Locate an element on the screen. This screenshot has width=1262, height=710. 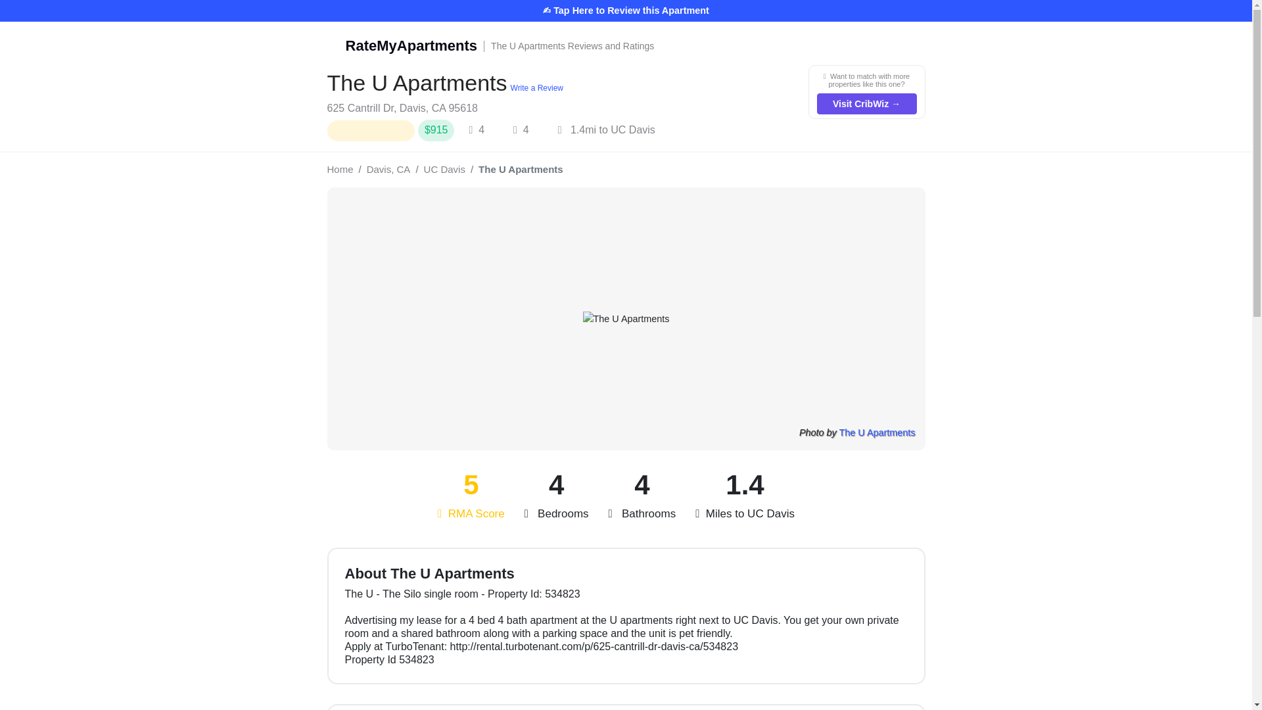
Davis, CA is located at coordinates (877, 433).